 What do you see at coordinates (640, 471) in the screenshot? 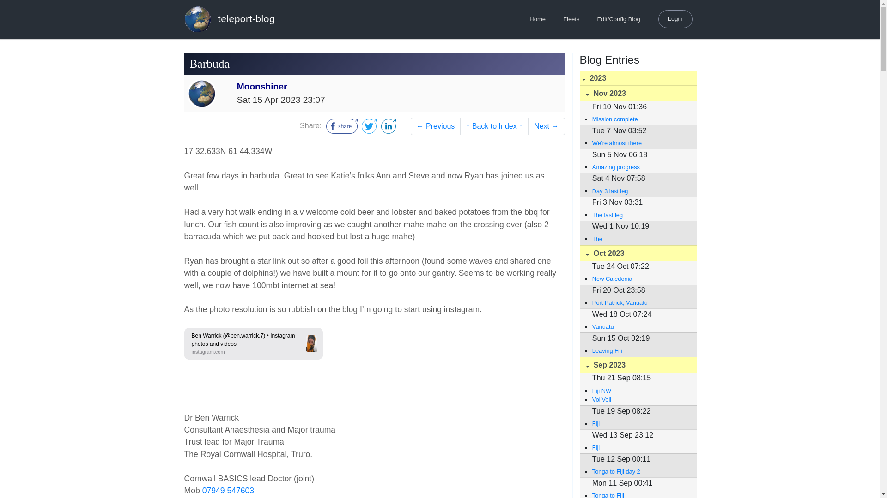
I see `Tonga to Fiji day 2` at bounding box center [640, 471].